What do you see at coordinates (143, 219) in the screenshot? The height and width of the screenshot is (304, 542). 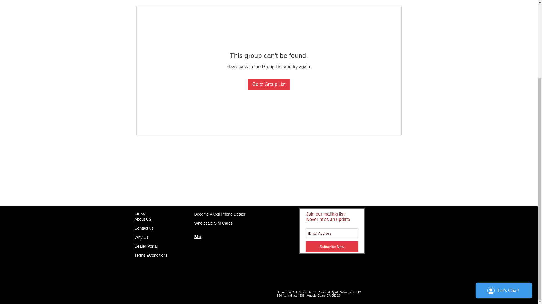 I see `About US` at bounding box center [143, 219].